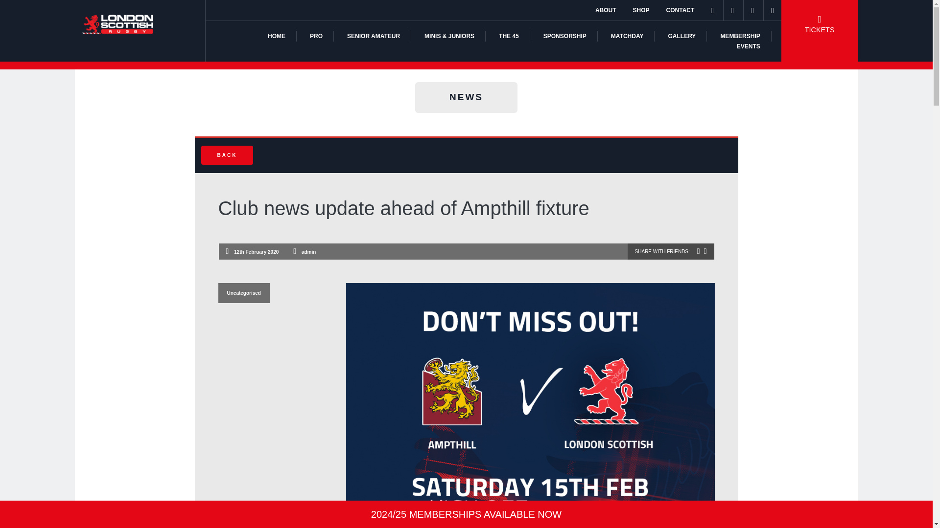 The height and width of the screenshot is (528, 940). What do you see at coordinates (316, 36) in the screenshot?
I see `PRO` at bounding box center [316, 36].